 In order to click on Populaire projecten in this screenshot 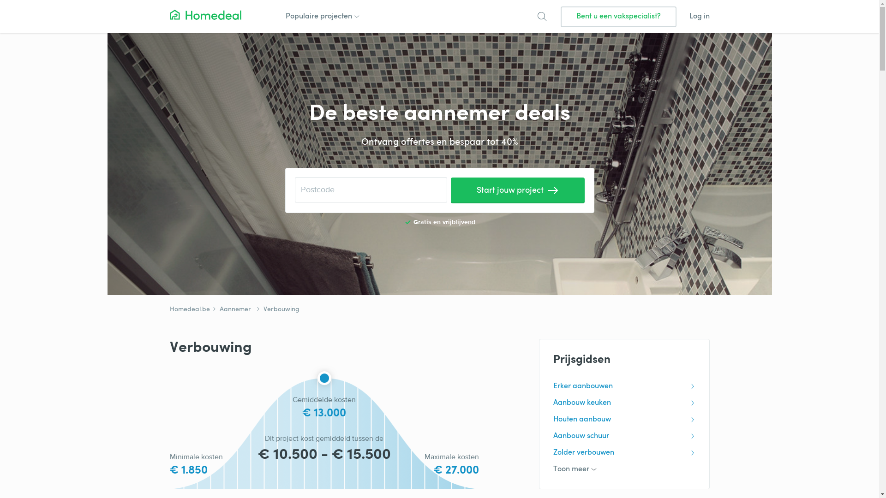, I will do `click(321, 17)`.